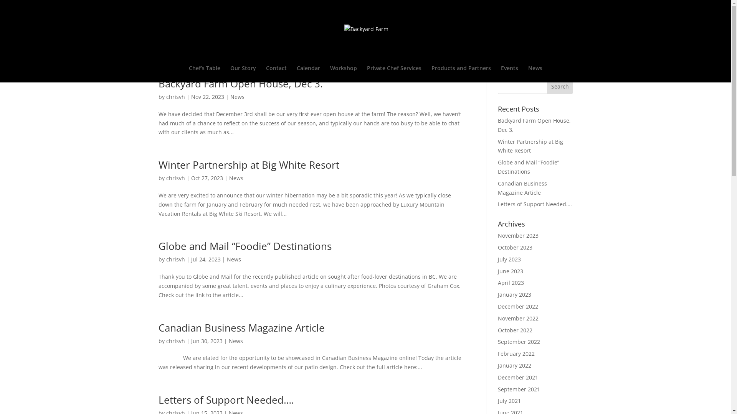 The height and width of the screenshot is (414, 737). Describe the element at coordinates (344, 74) in the screenshot. I see `Workshop` at that location.